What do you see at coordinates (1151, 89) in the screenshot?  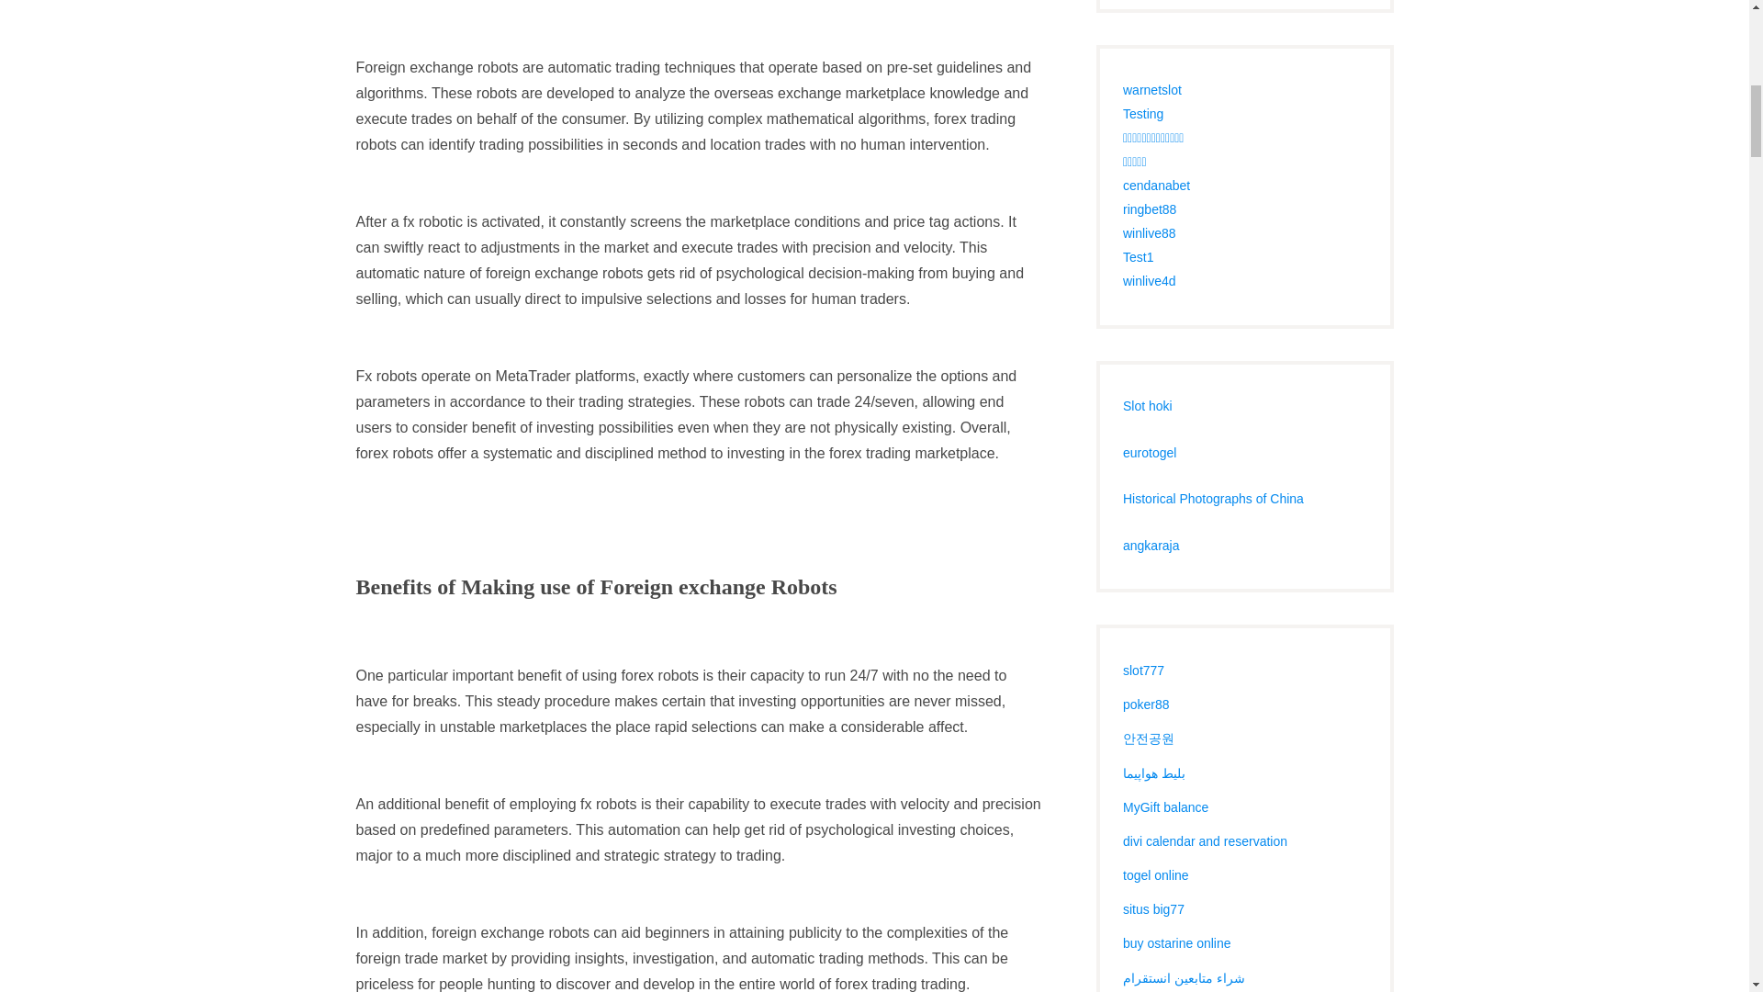 I see `warnetslot` at bounding box center [1151, 89].